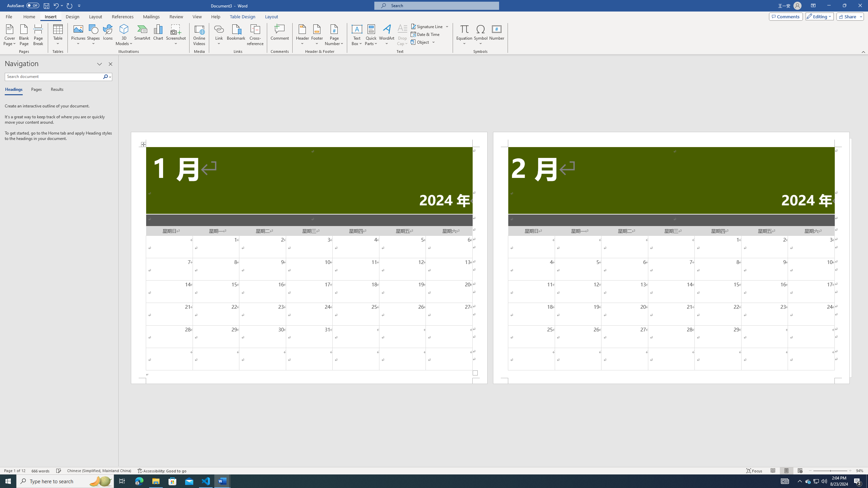 The width and height of the screenshot is (868, 488). What do you see at coordinates (465, 29) in the screenshot?
I see `Equation` at bounding box center [465, 29].